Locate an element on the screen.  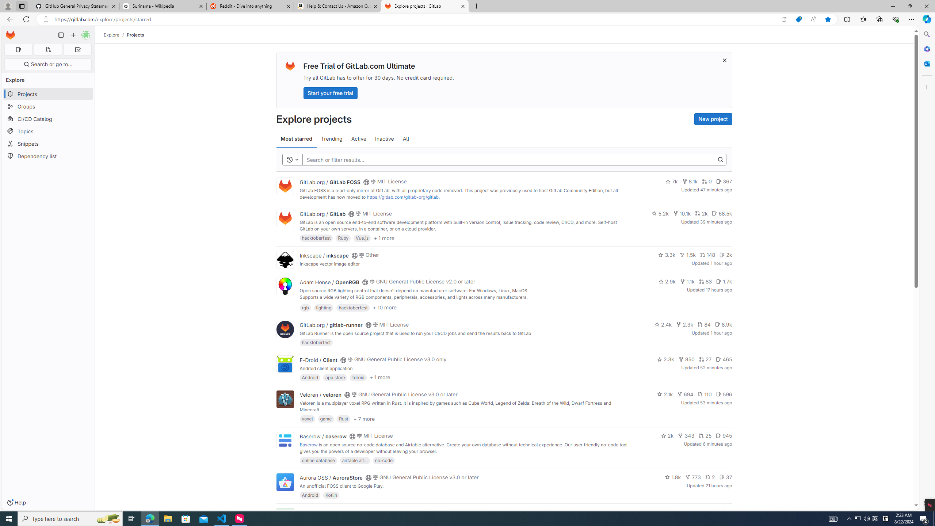
F is located at coordinates (285, 517).